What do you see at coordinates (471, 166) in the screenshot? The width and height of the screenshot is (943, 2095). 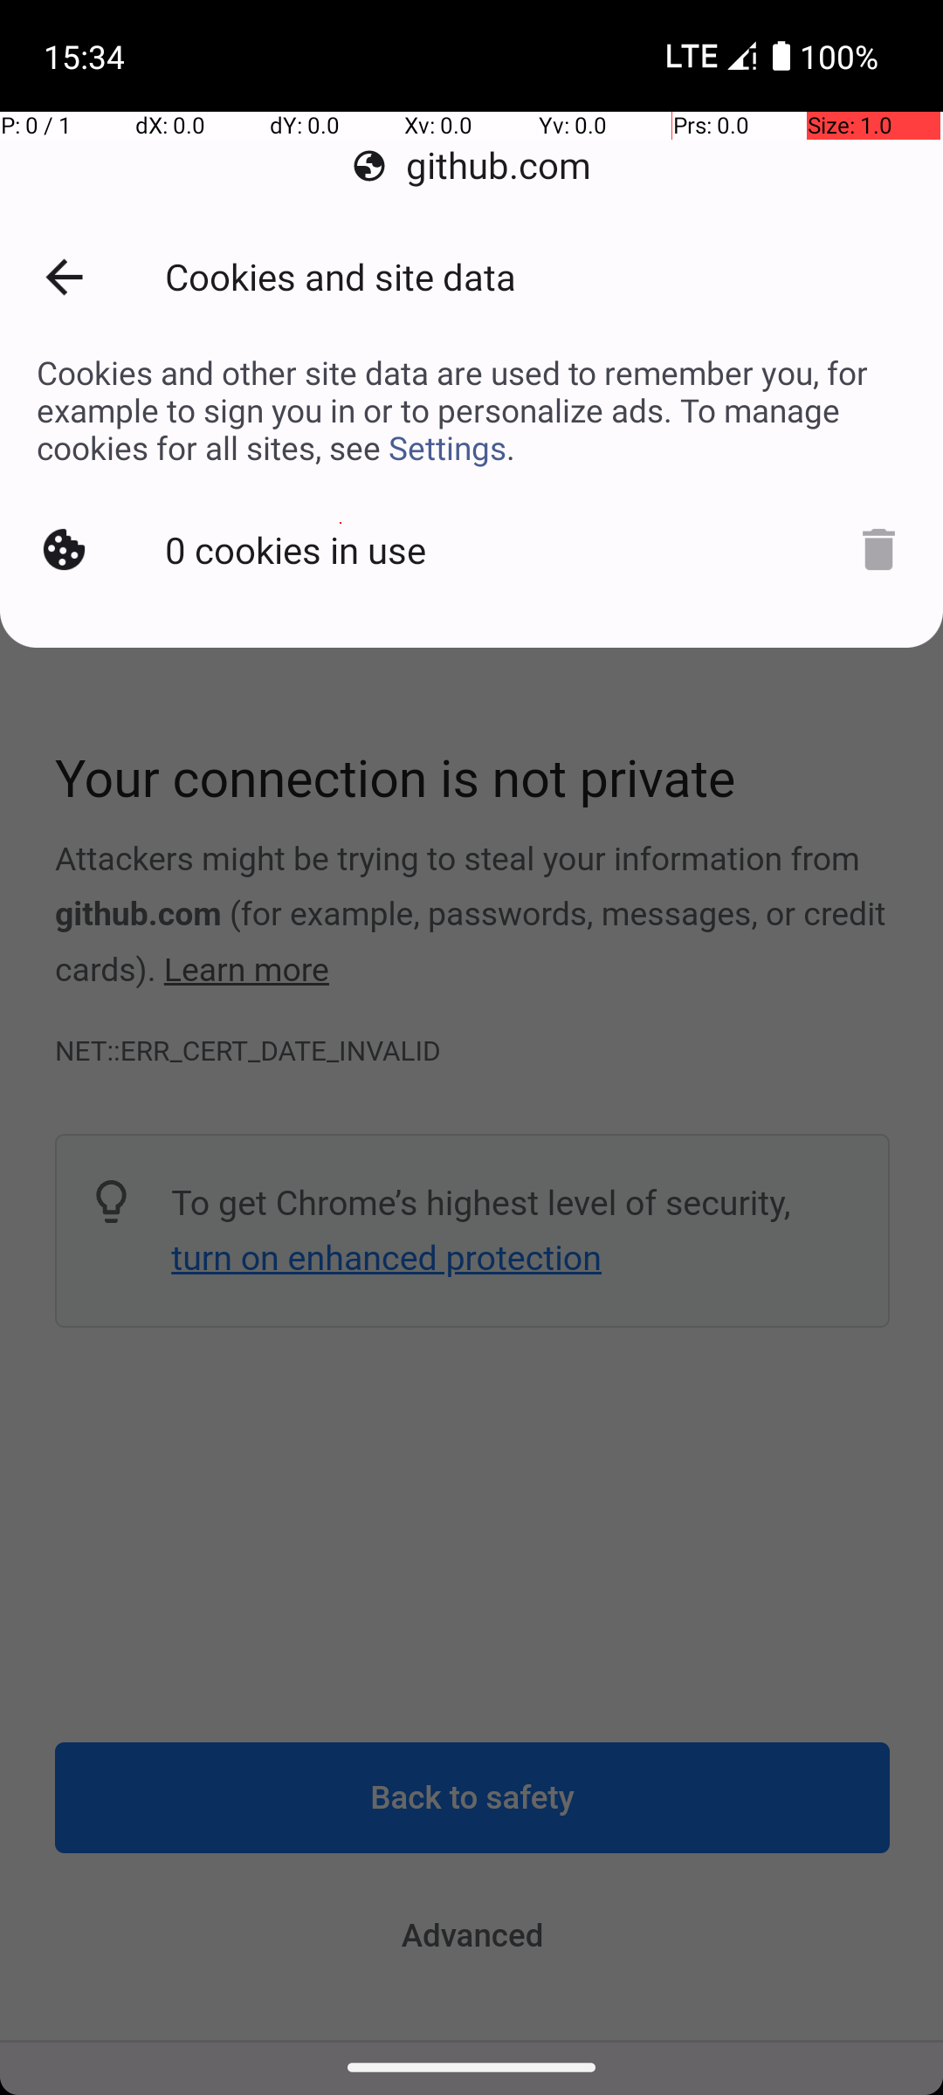 I see `github.com` at bounding box center [471, 166].